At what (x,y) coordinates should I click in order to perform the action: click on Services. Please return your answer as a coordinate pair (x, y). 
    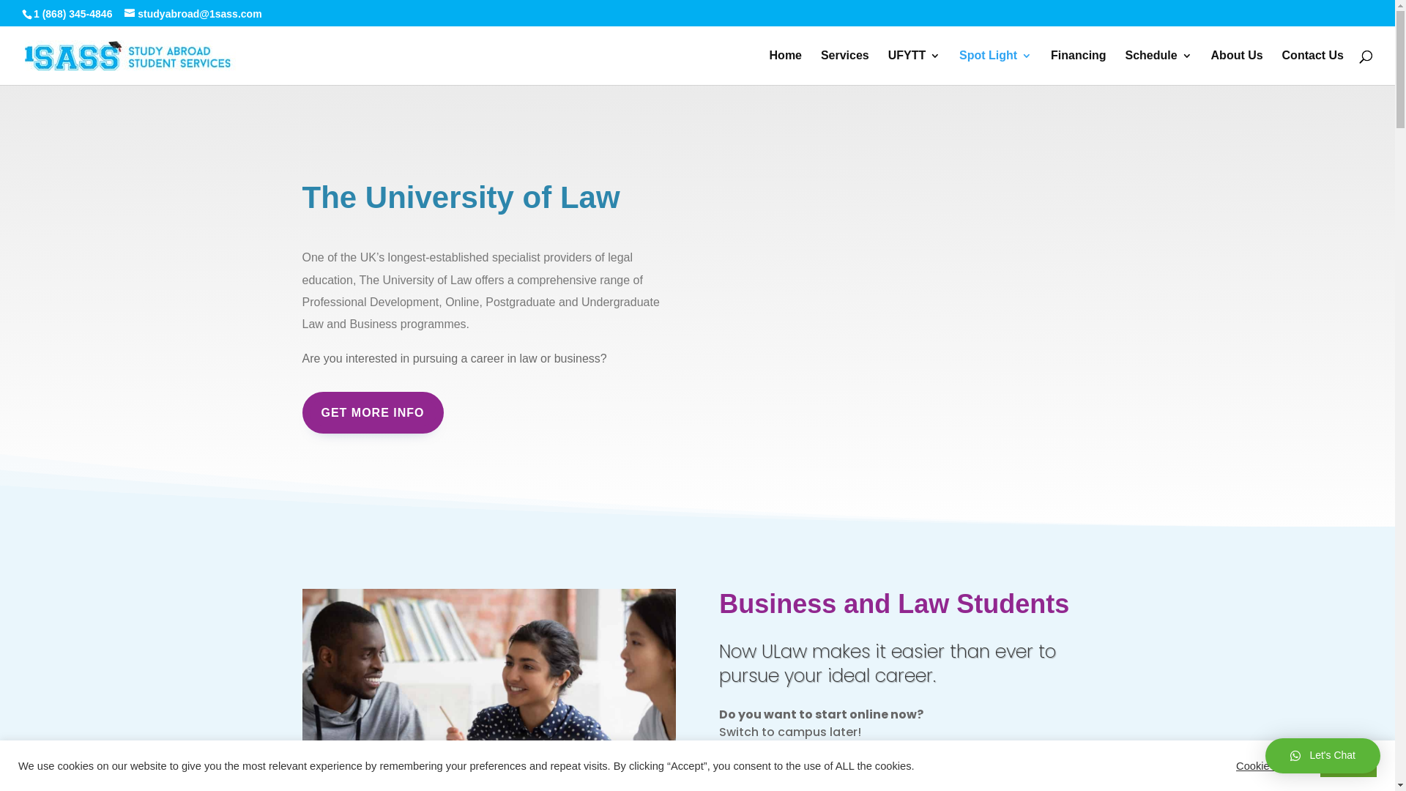
    Looking at the image, I should click on (845, 67).